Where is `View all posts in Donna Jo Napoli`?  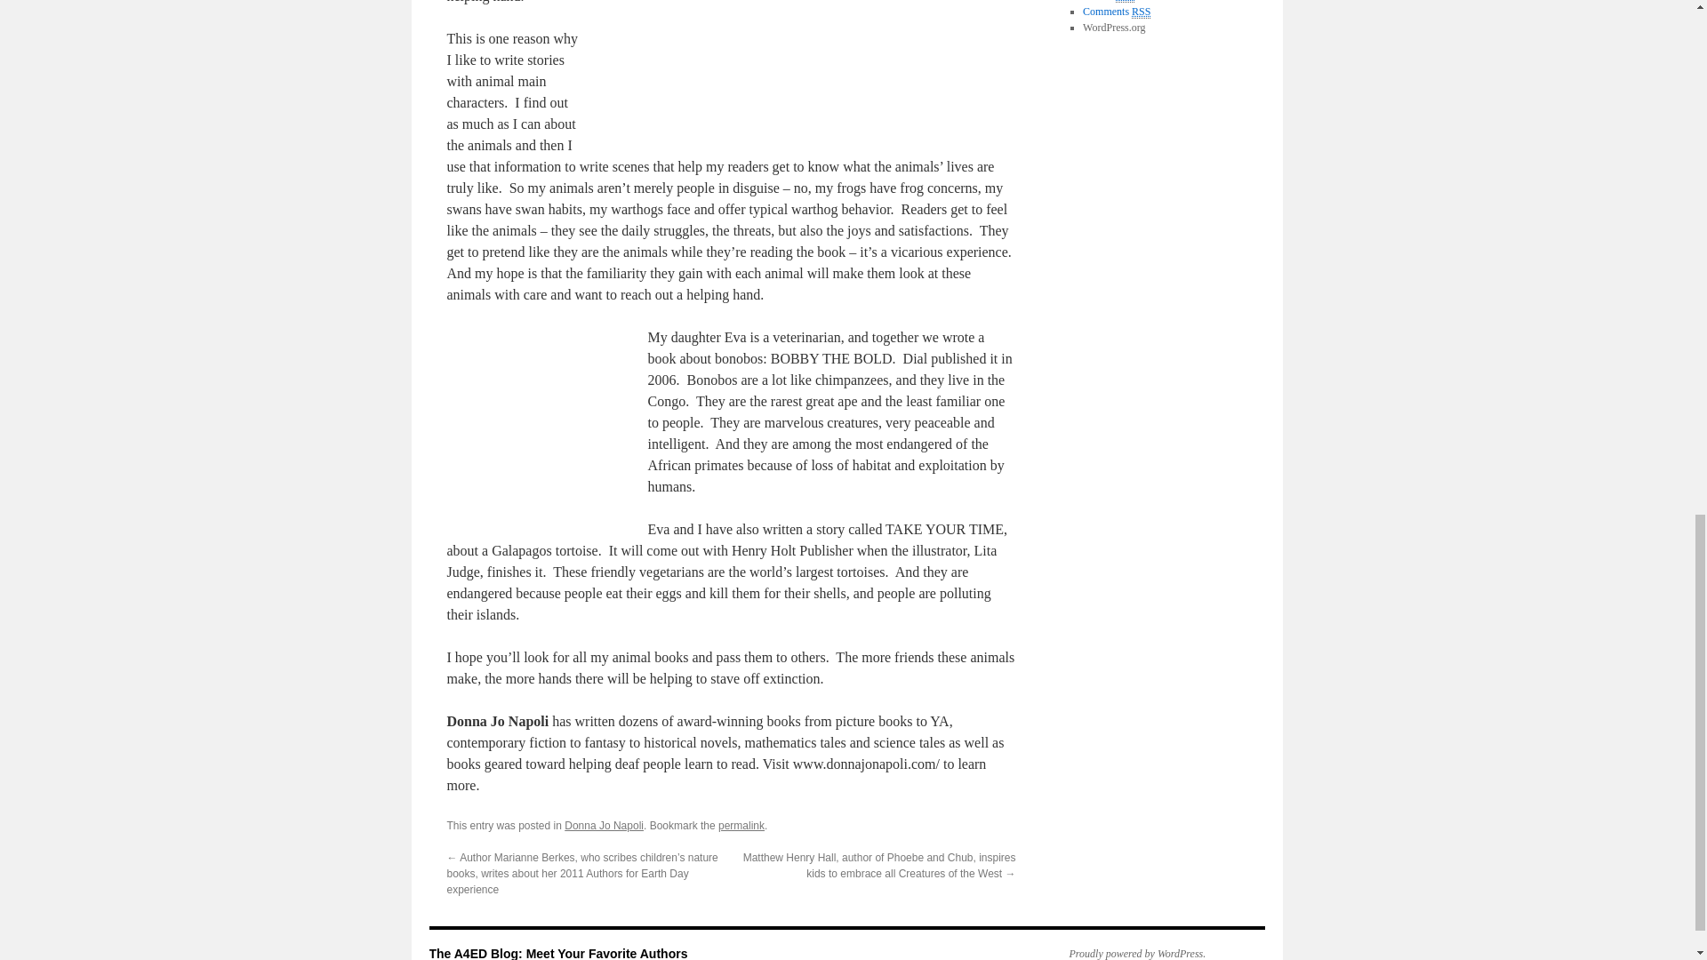 View all posts in Donna Jo Napoli is located at coordinates (604, 826).